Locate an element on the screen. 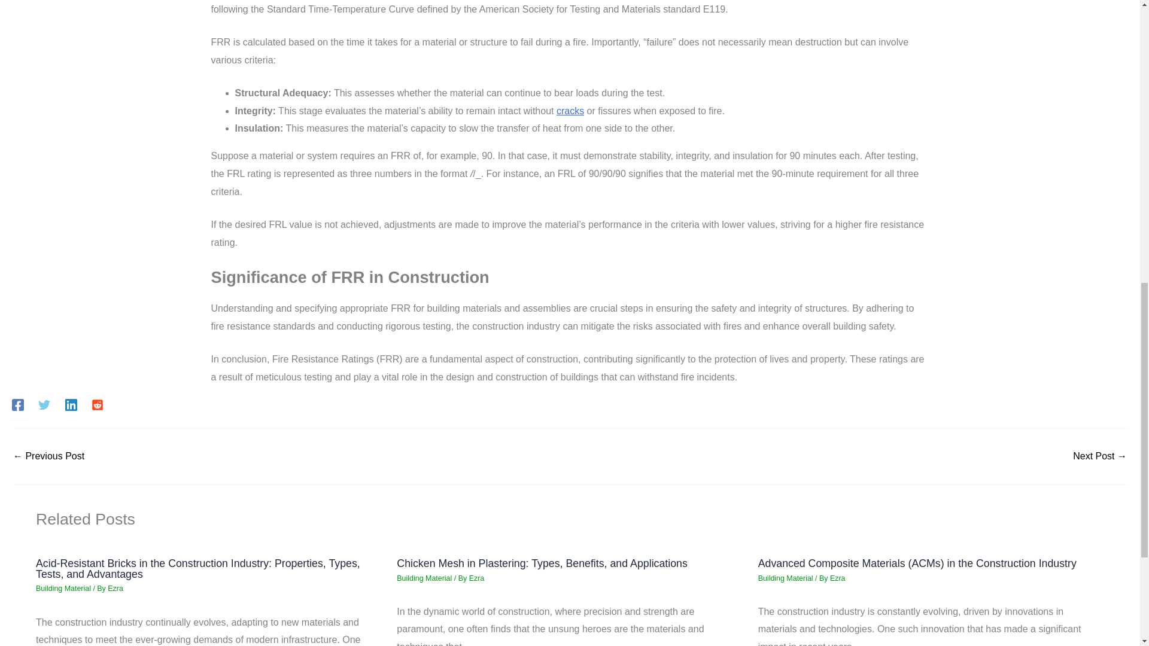 This screenshot has height=646, width=1149. View all posts by Ezra is located at coordinates (476, 578).